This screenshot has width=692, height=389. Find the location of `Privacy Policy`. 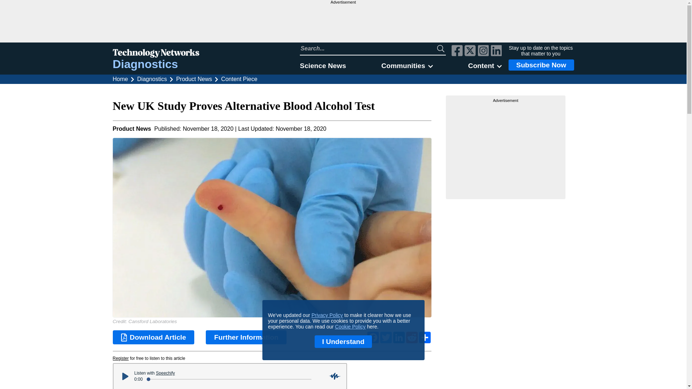

Privacy Policy is located at coordinates (327, 315).